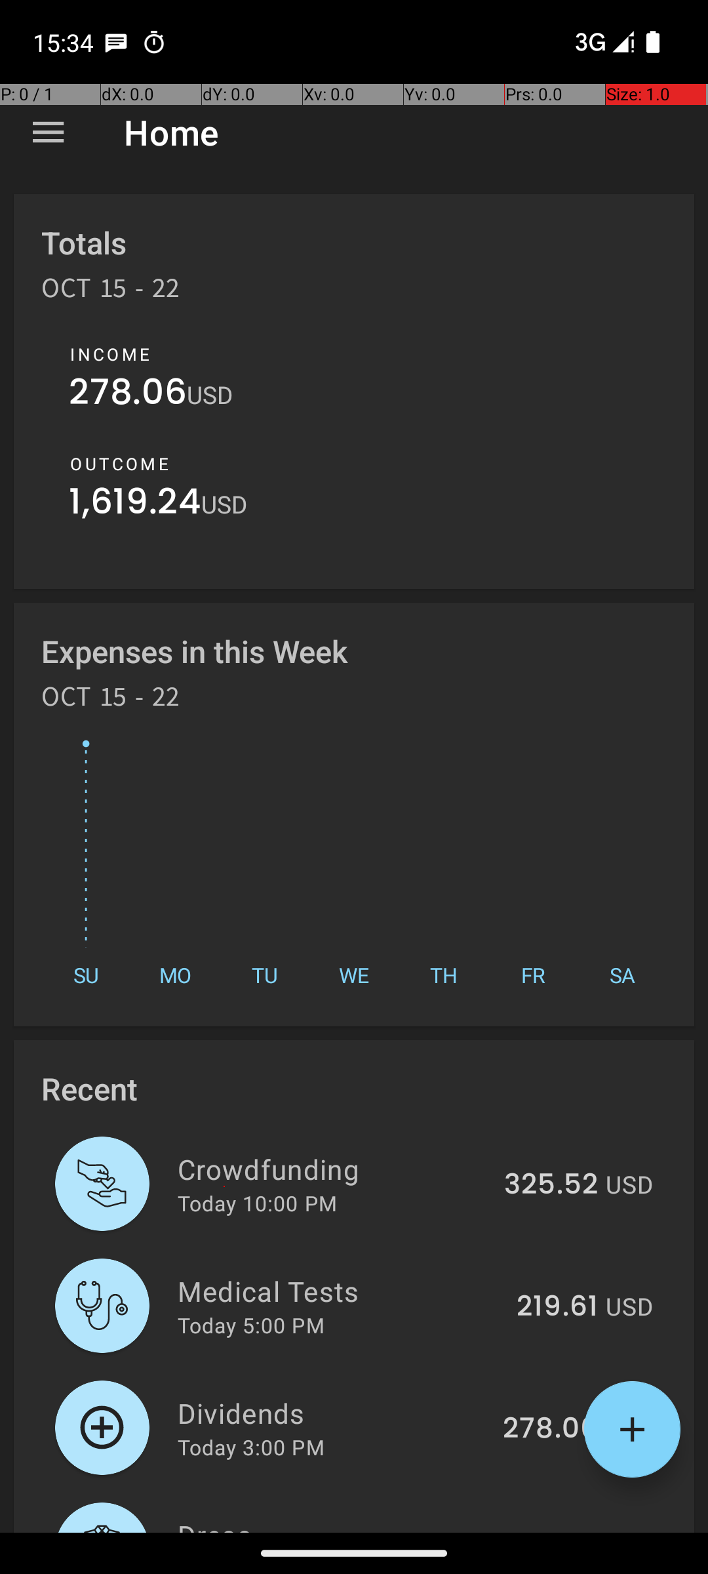  I want to click on 219.61, so click(557, 1307).